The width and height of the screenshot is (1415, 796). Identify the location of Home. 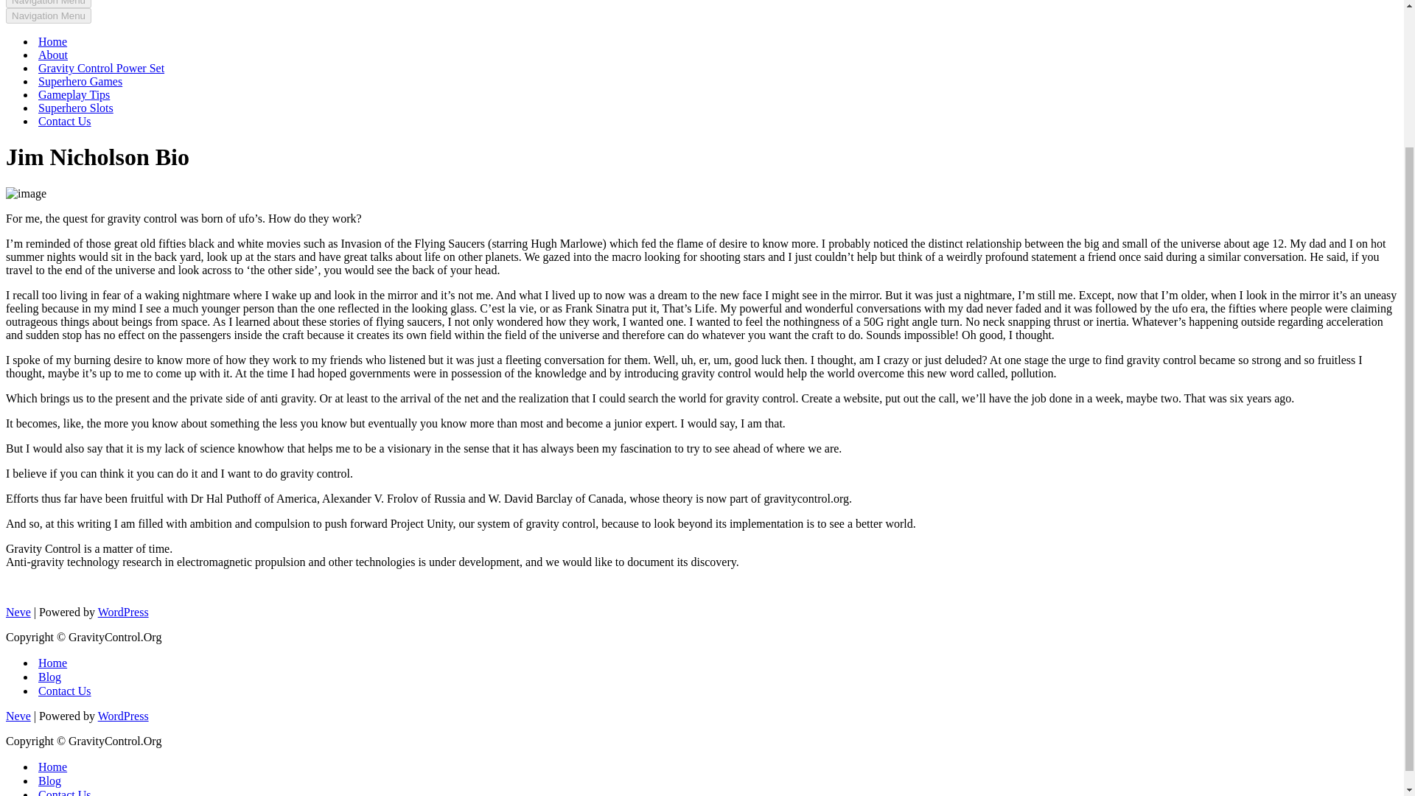
(52, 41).